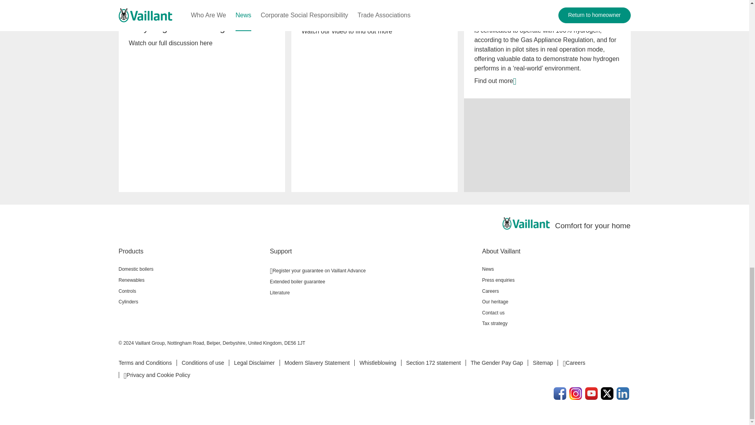  What do you see at coordinates (191, 301) in the screenshot?
I see `Cylinders` at bounding box center [191, 301].